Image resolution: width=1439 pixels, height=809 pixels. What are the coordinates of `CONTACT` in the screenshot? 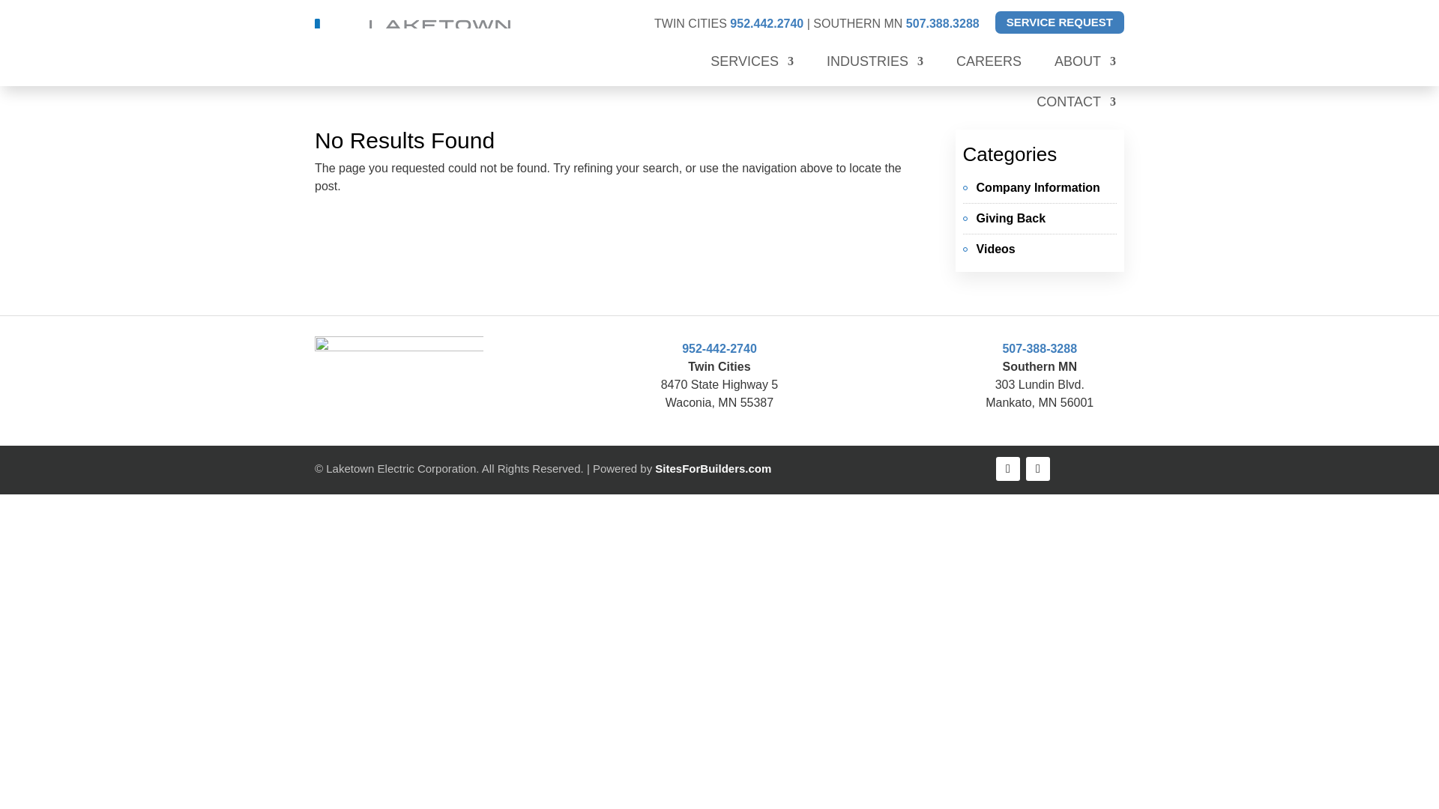 It's located at (1076, 105).